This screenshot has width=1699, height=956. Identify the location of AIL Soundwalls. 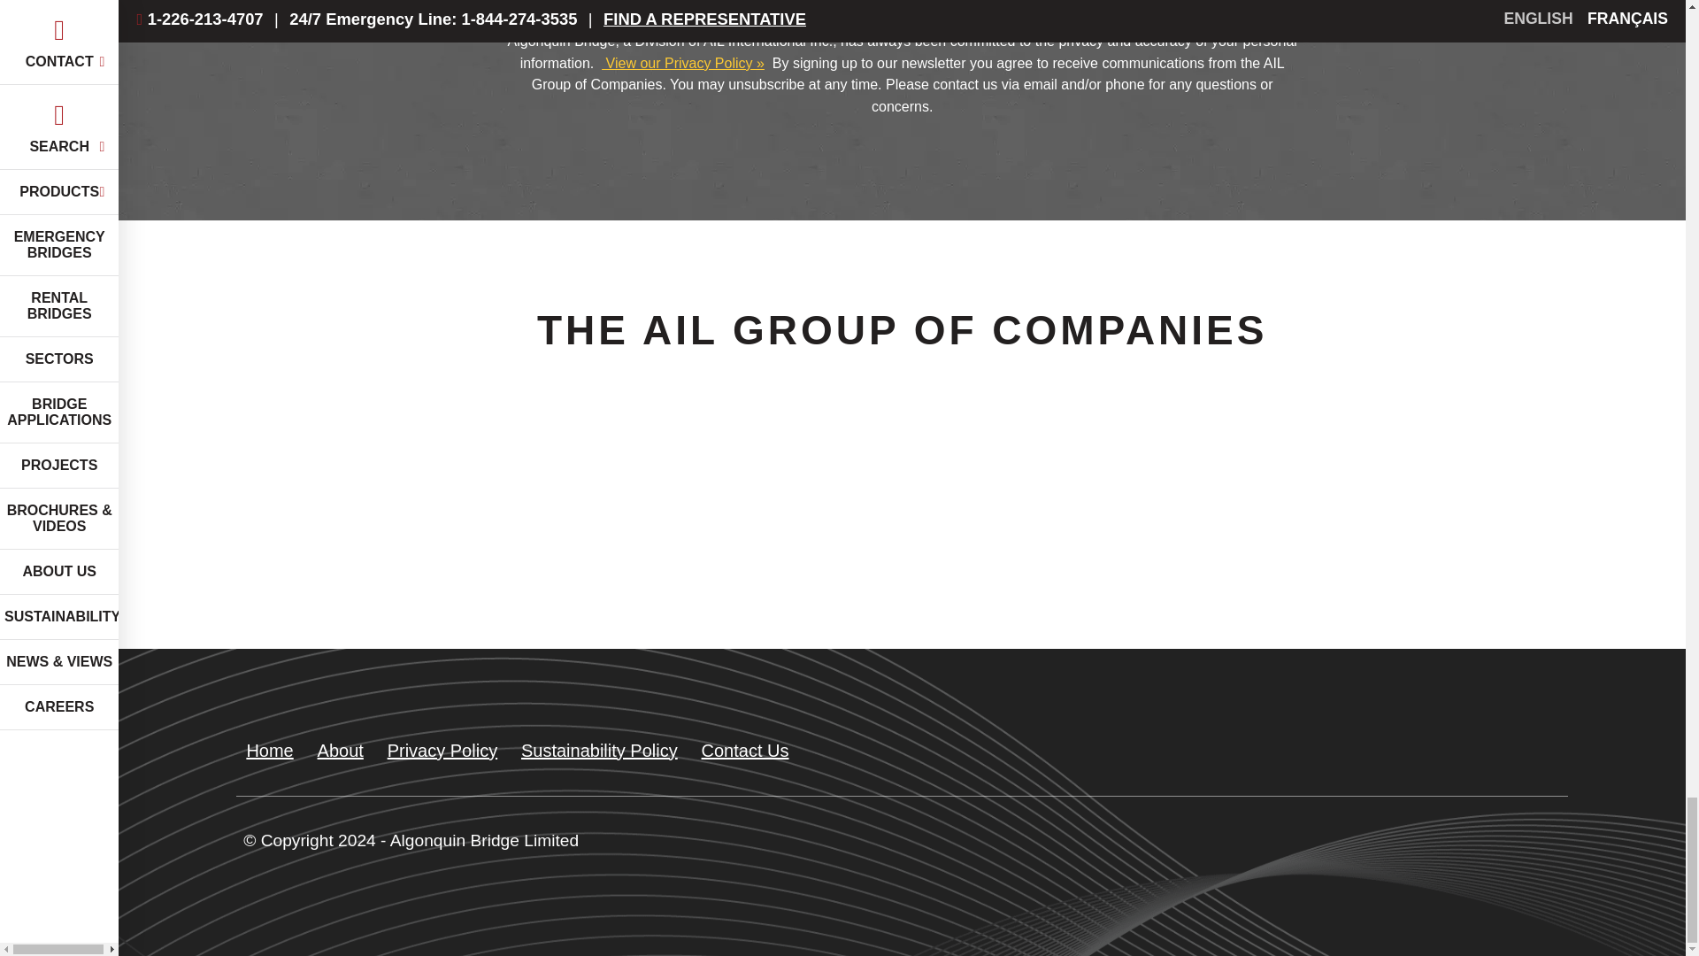
(1182, 538).